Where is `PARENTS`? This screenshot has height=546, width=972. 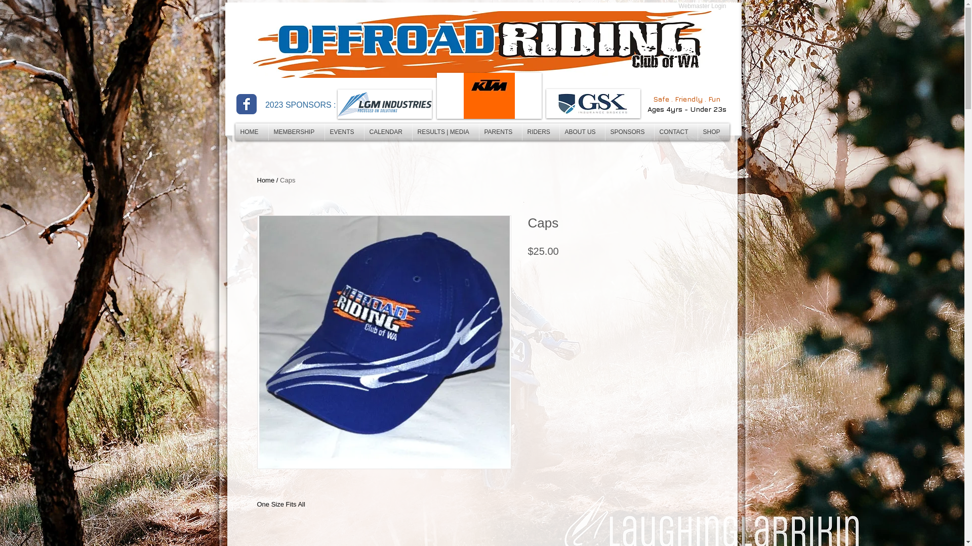
PARENTS is located at coordinates (500, 132).